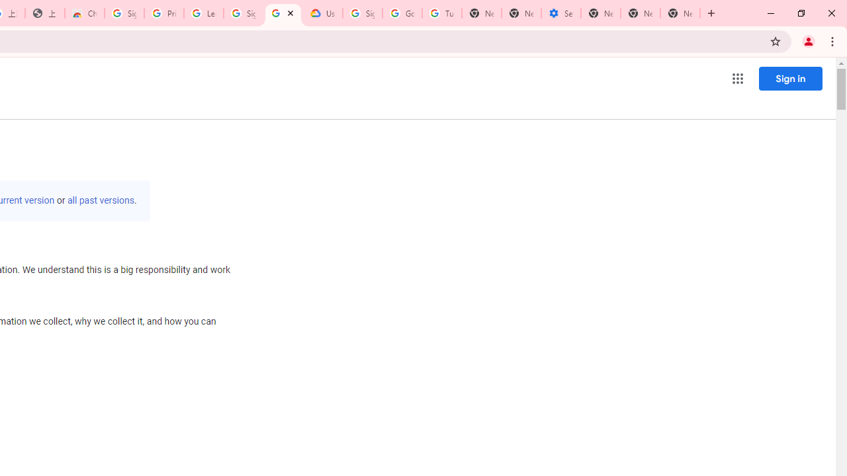 Image resolution: width=847 pixels, height=476 pixels. Describe the element at coordinates (85, 13) in the screenshot. I see `Chrome Web Store - Color themes by Chrome` at that location.